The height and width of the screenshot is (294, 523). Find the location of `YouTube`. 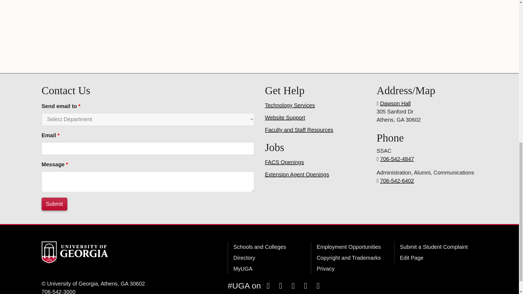

YouTube is located at coordinates (305, 286).